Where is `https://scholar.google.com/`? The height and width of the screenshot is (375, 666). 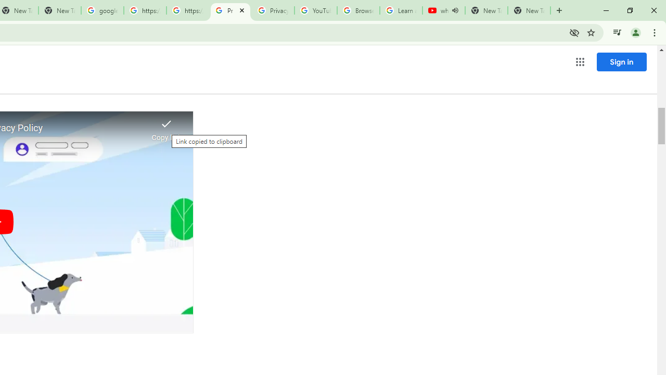
https://scholar.google.com/ is located at coordinates (145, 10).